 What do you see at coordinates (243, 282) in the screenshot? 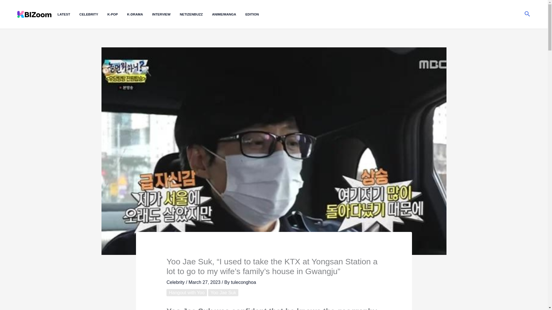
I see `tuleconghoa` at bounding box center [243, 282].